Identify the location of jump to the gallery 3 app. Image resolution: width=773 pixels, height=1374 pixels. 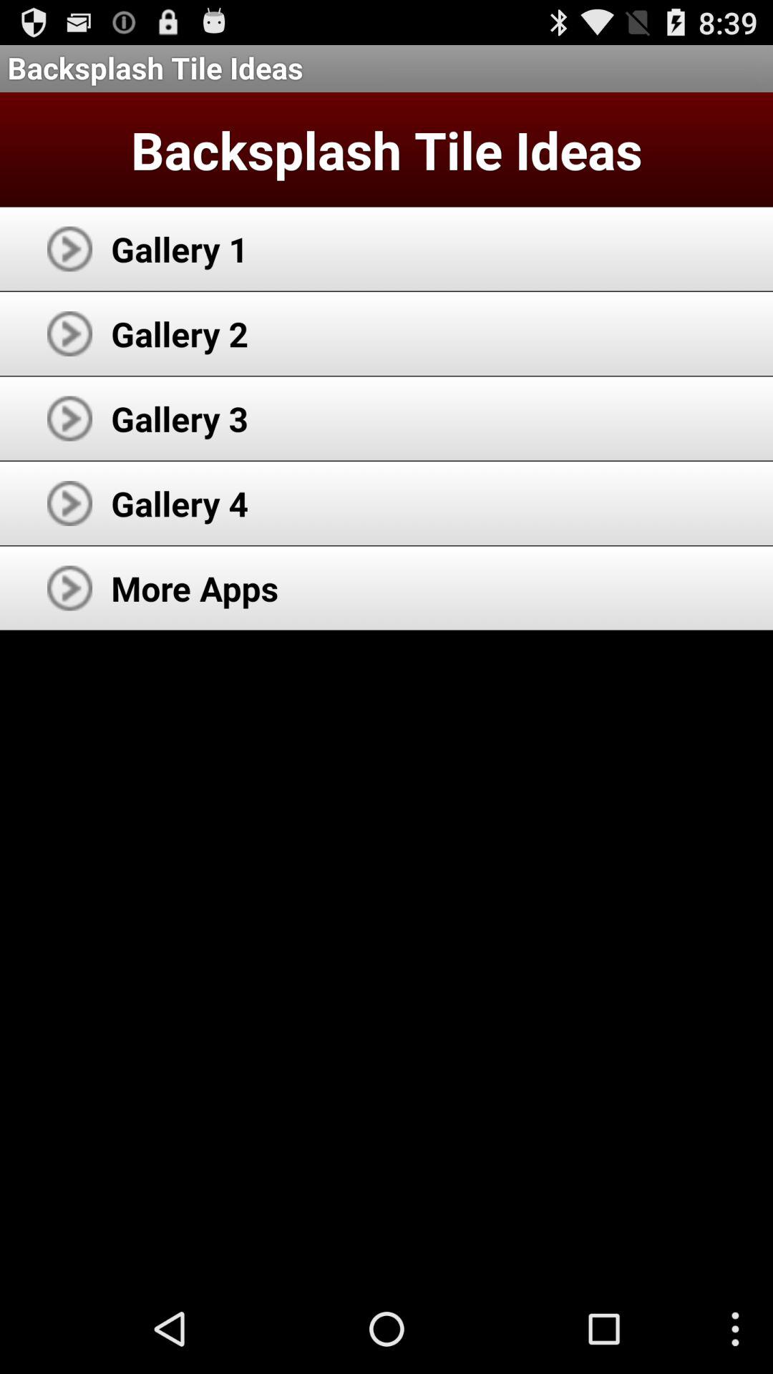
(180, 418).